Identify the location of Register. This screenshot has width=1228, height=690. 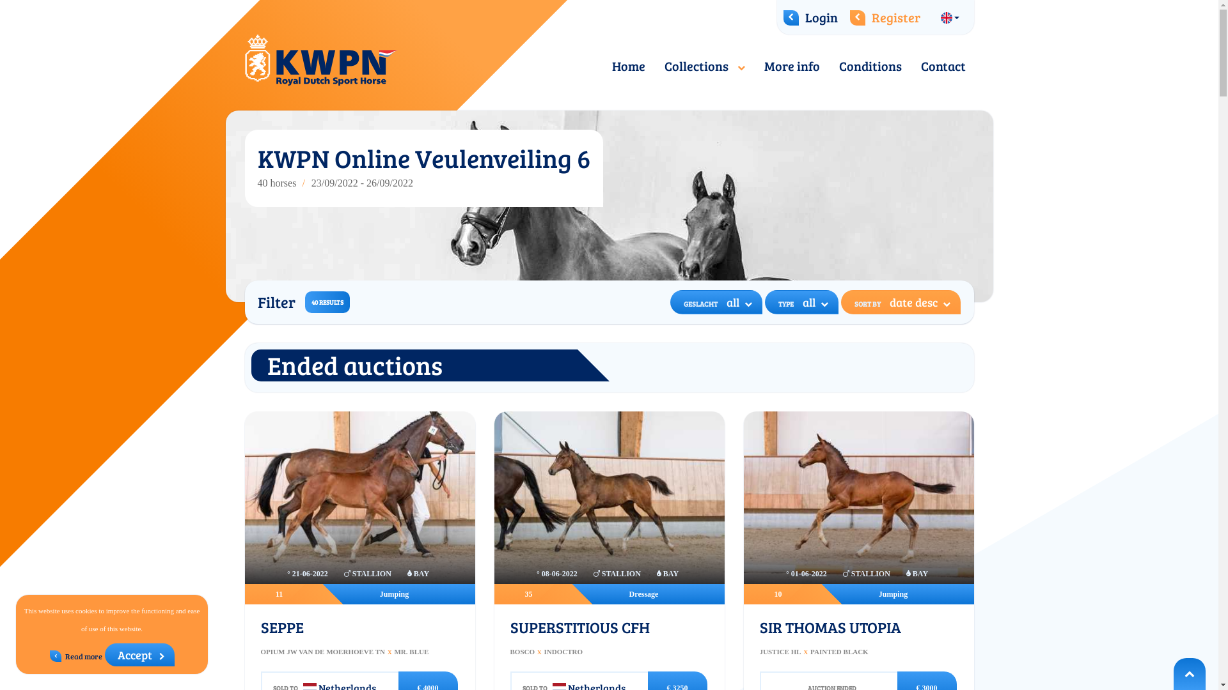
(885, 17).